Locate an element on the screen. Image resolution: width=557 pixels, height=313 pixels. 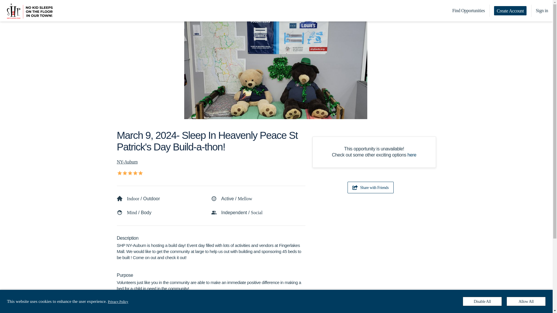
Find Opportunities is located at coordinates (469, 11).